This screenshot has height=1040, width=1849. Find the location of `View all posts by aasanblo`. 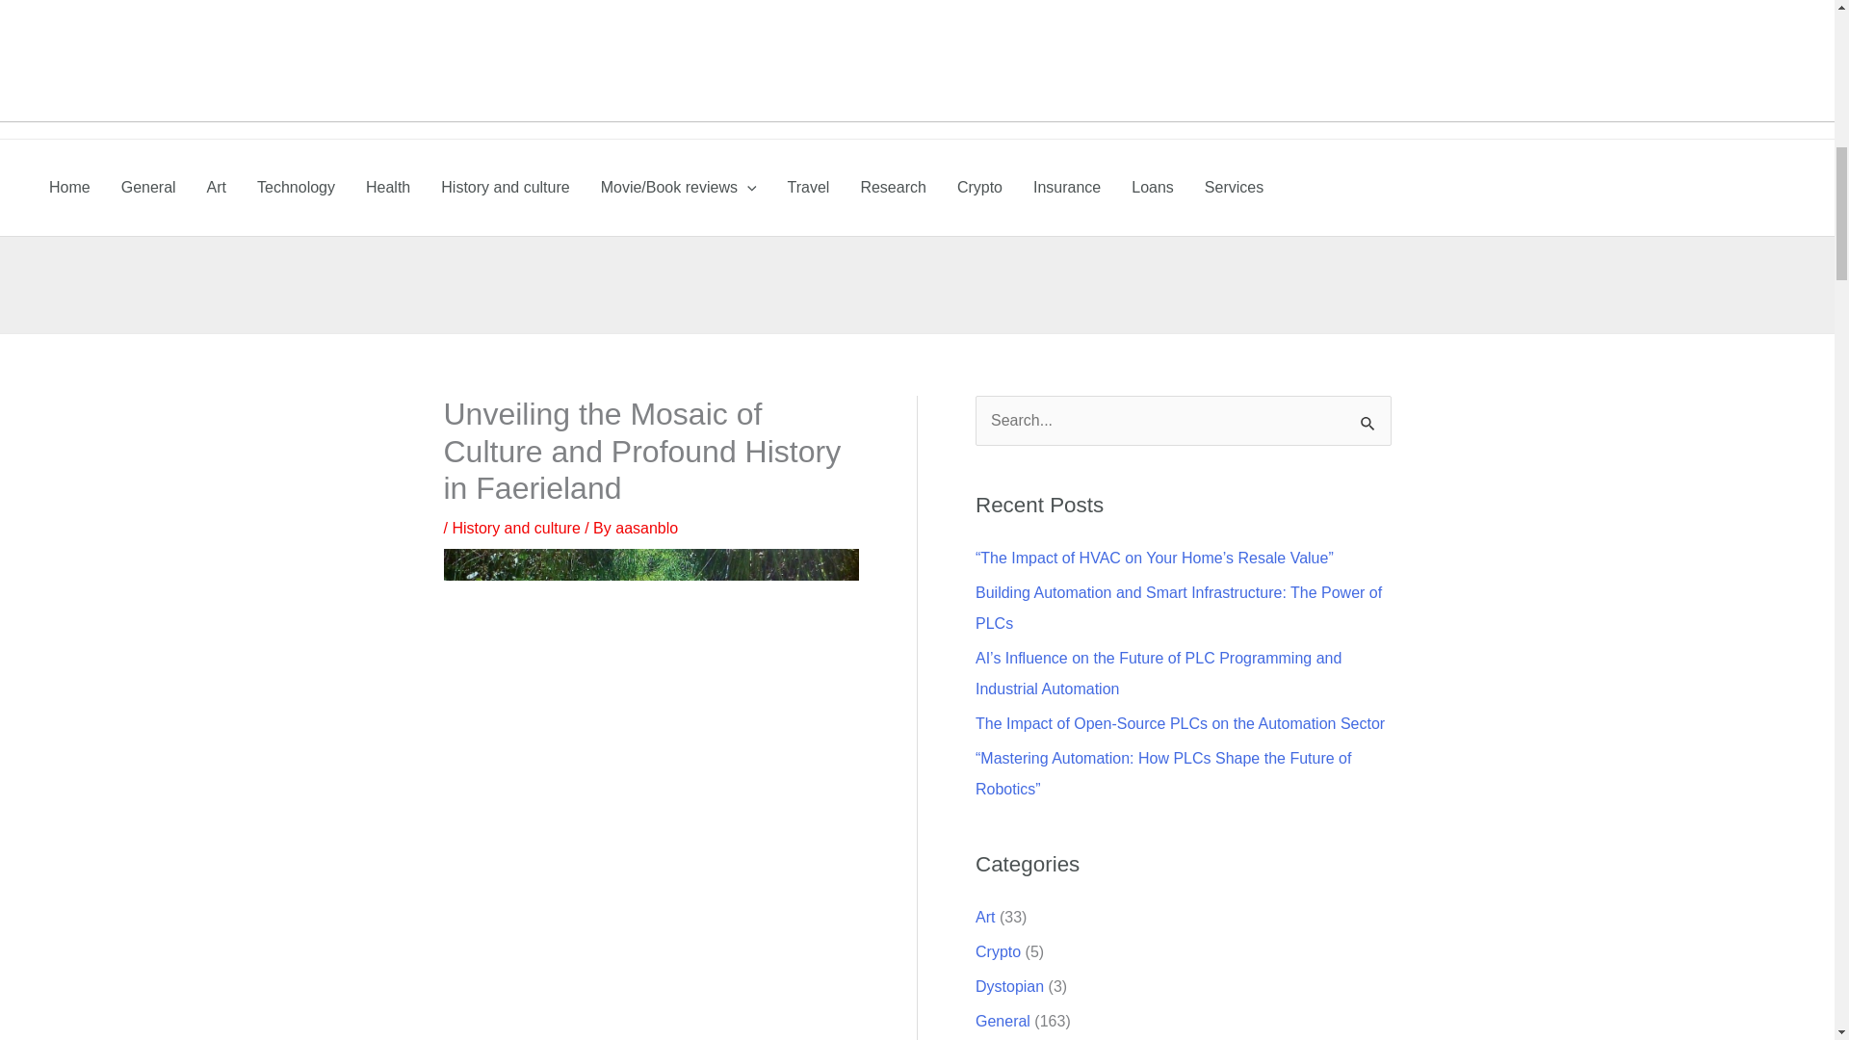

View all posts by aasanblo is located at coordinates (647, 528).